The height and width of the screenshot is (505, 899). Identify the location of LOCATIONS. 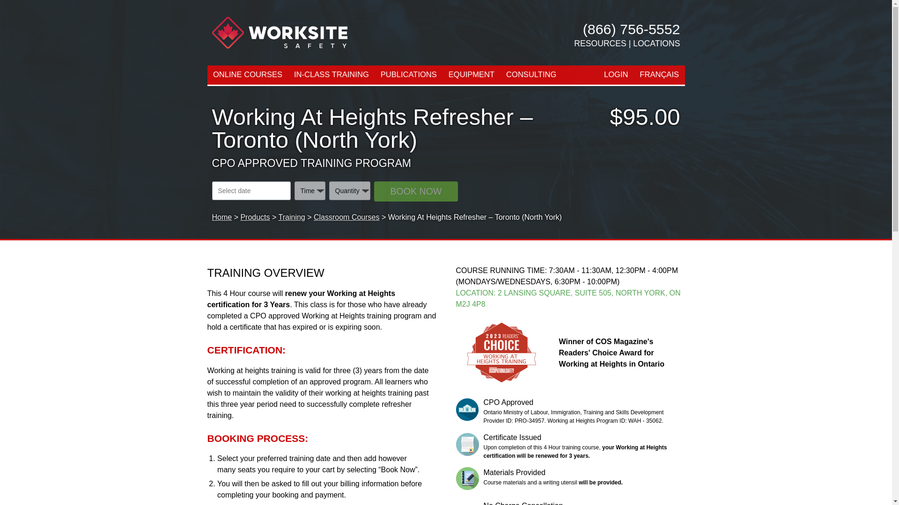
(656, 43).